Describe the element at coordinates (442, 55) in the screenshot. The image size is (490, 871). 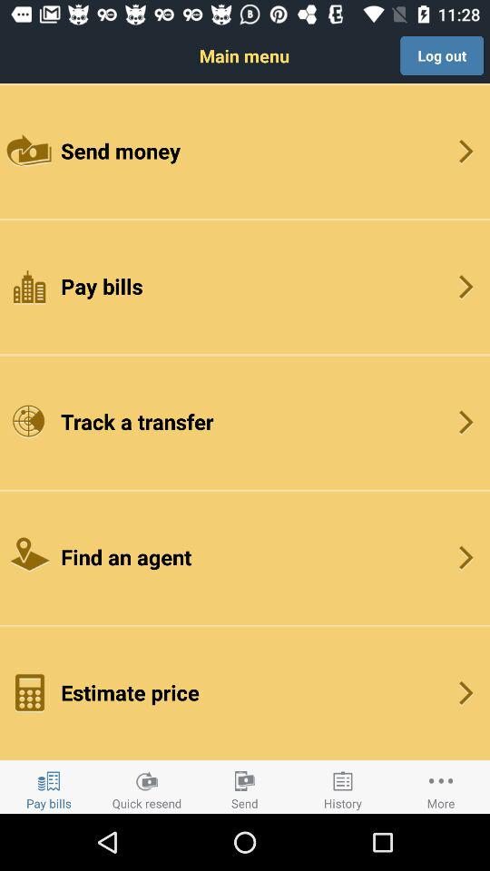
I see `launch item to the right of the main menu icon` at that location.